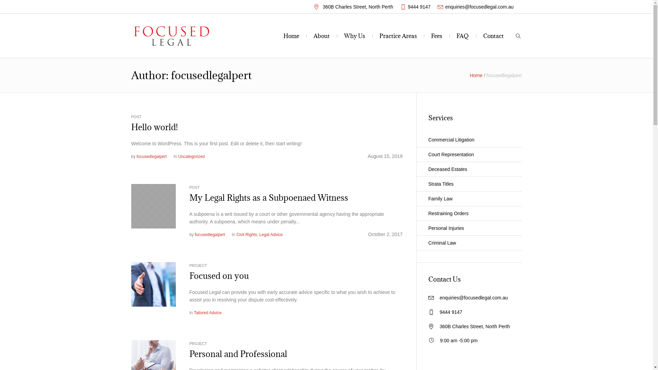 This screenshot has height=370, width=658. Describe the element at coordinates (269, 198) in the screenshot. I see `My Legal Rights as a Subpoenaed Witness` at that location.